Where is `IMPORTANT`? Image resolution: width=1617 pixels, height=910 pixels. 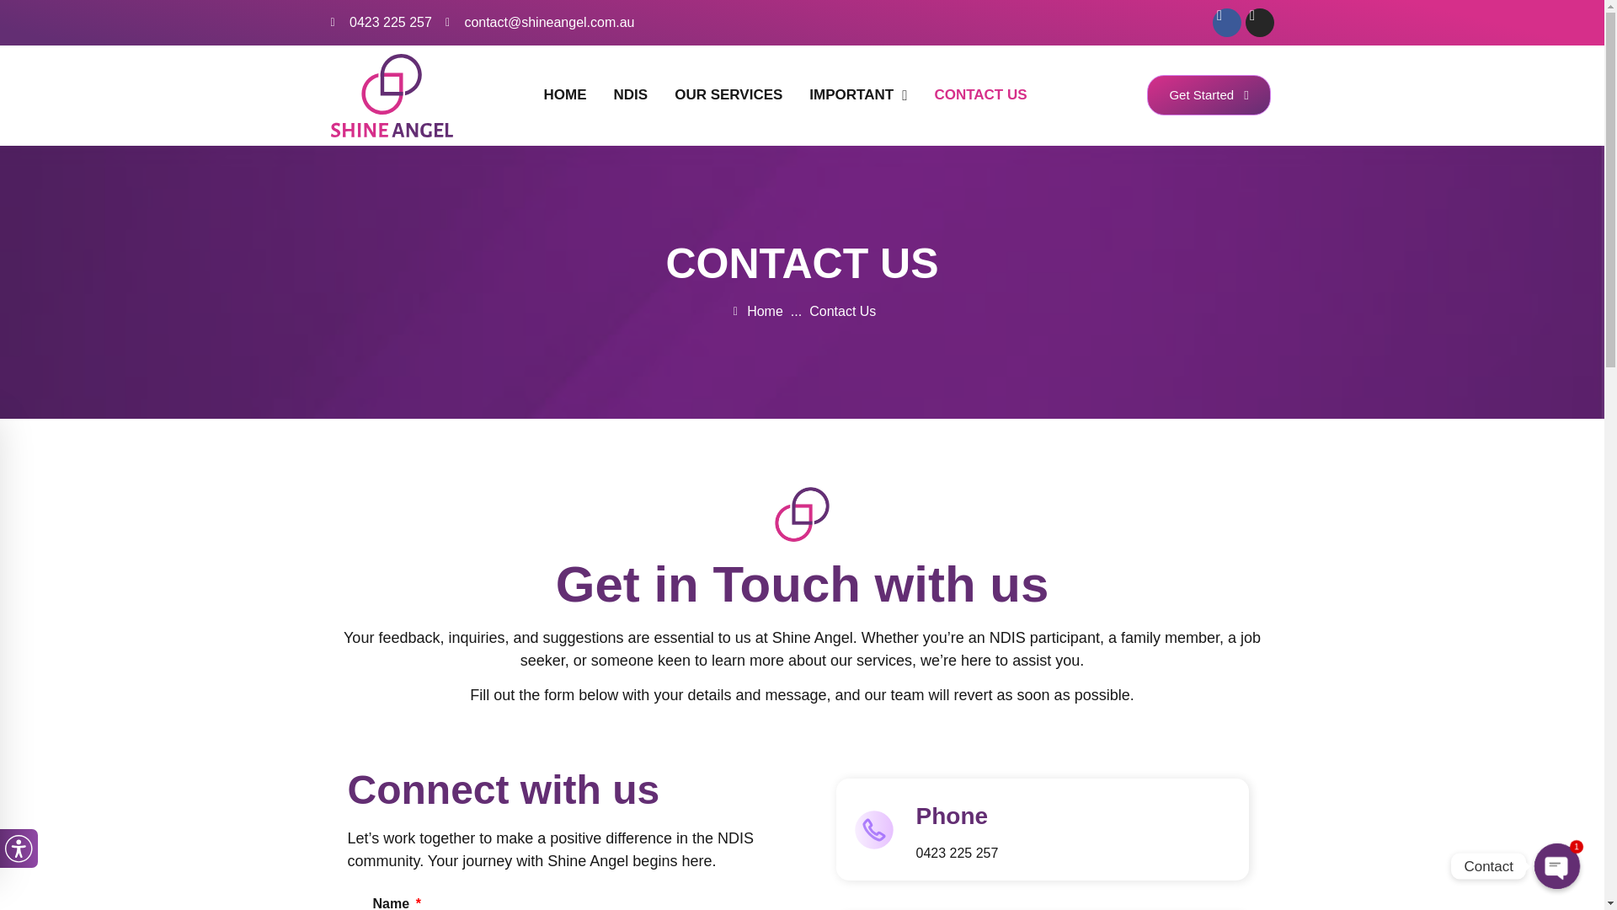 IMPORTANT is located at coordinates (857, 94).